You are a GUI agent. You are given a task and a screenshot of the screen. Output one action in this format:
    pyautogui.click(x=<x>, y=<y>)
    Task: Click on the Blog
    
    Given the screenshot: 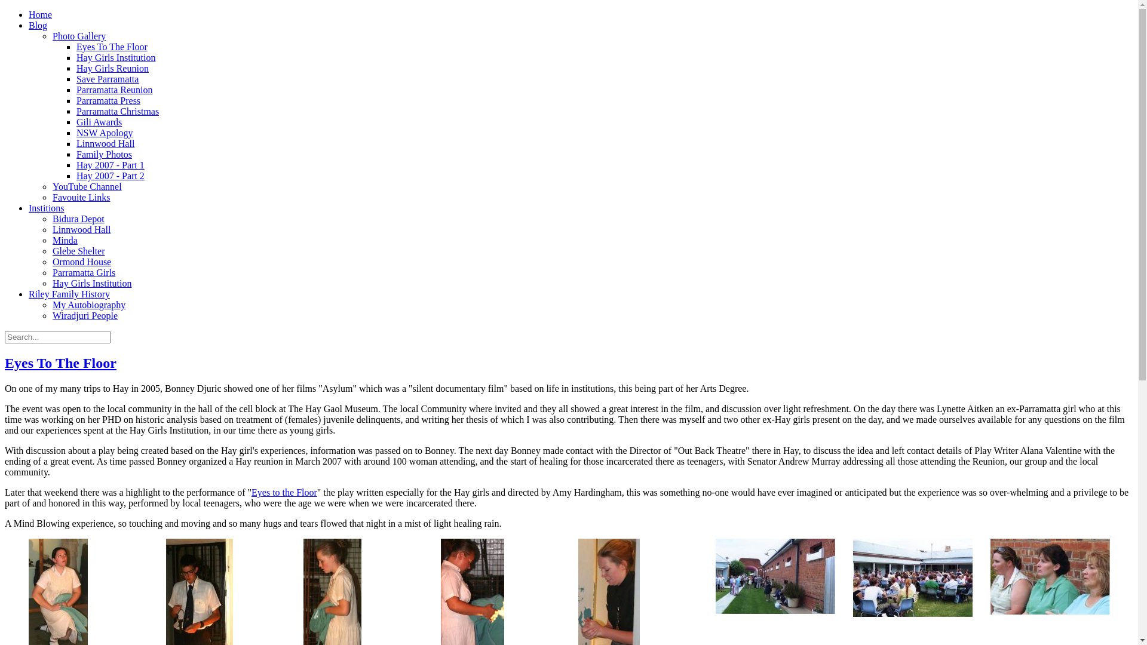 What is the action you would take?
    pyautogui.click(x=38, y=25)
    